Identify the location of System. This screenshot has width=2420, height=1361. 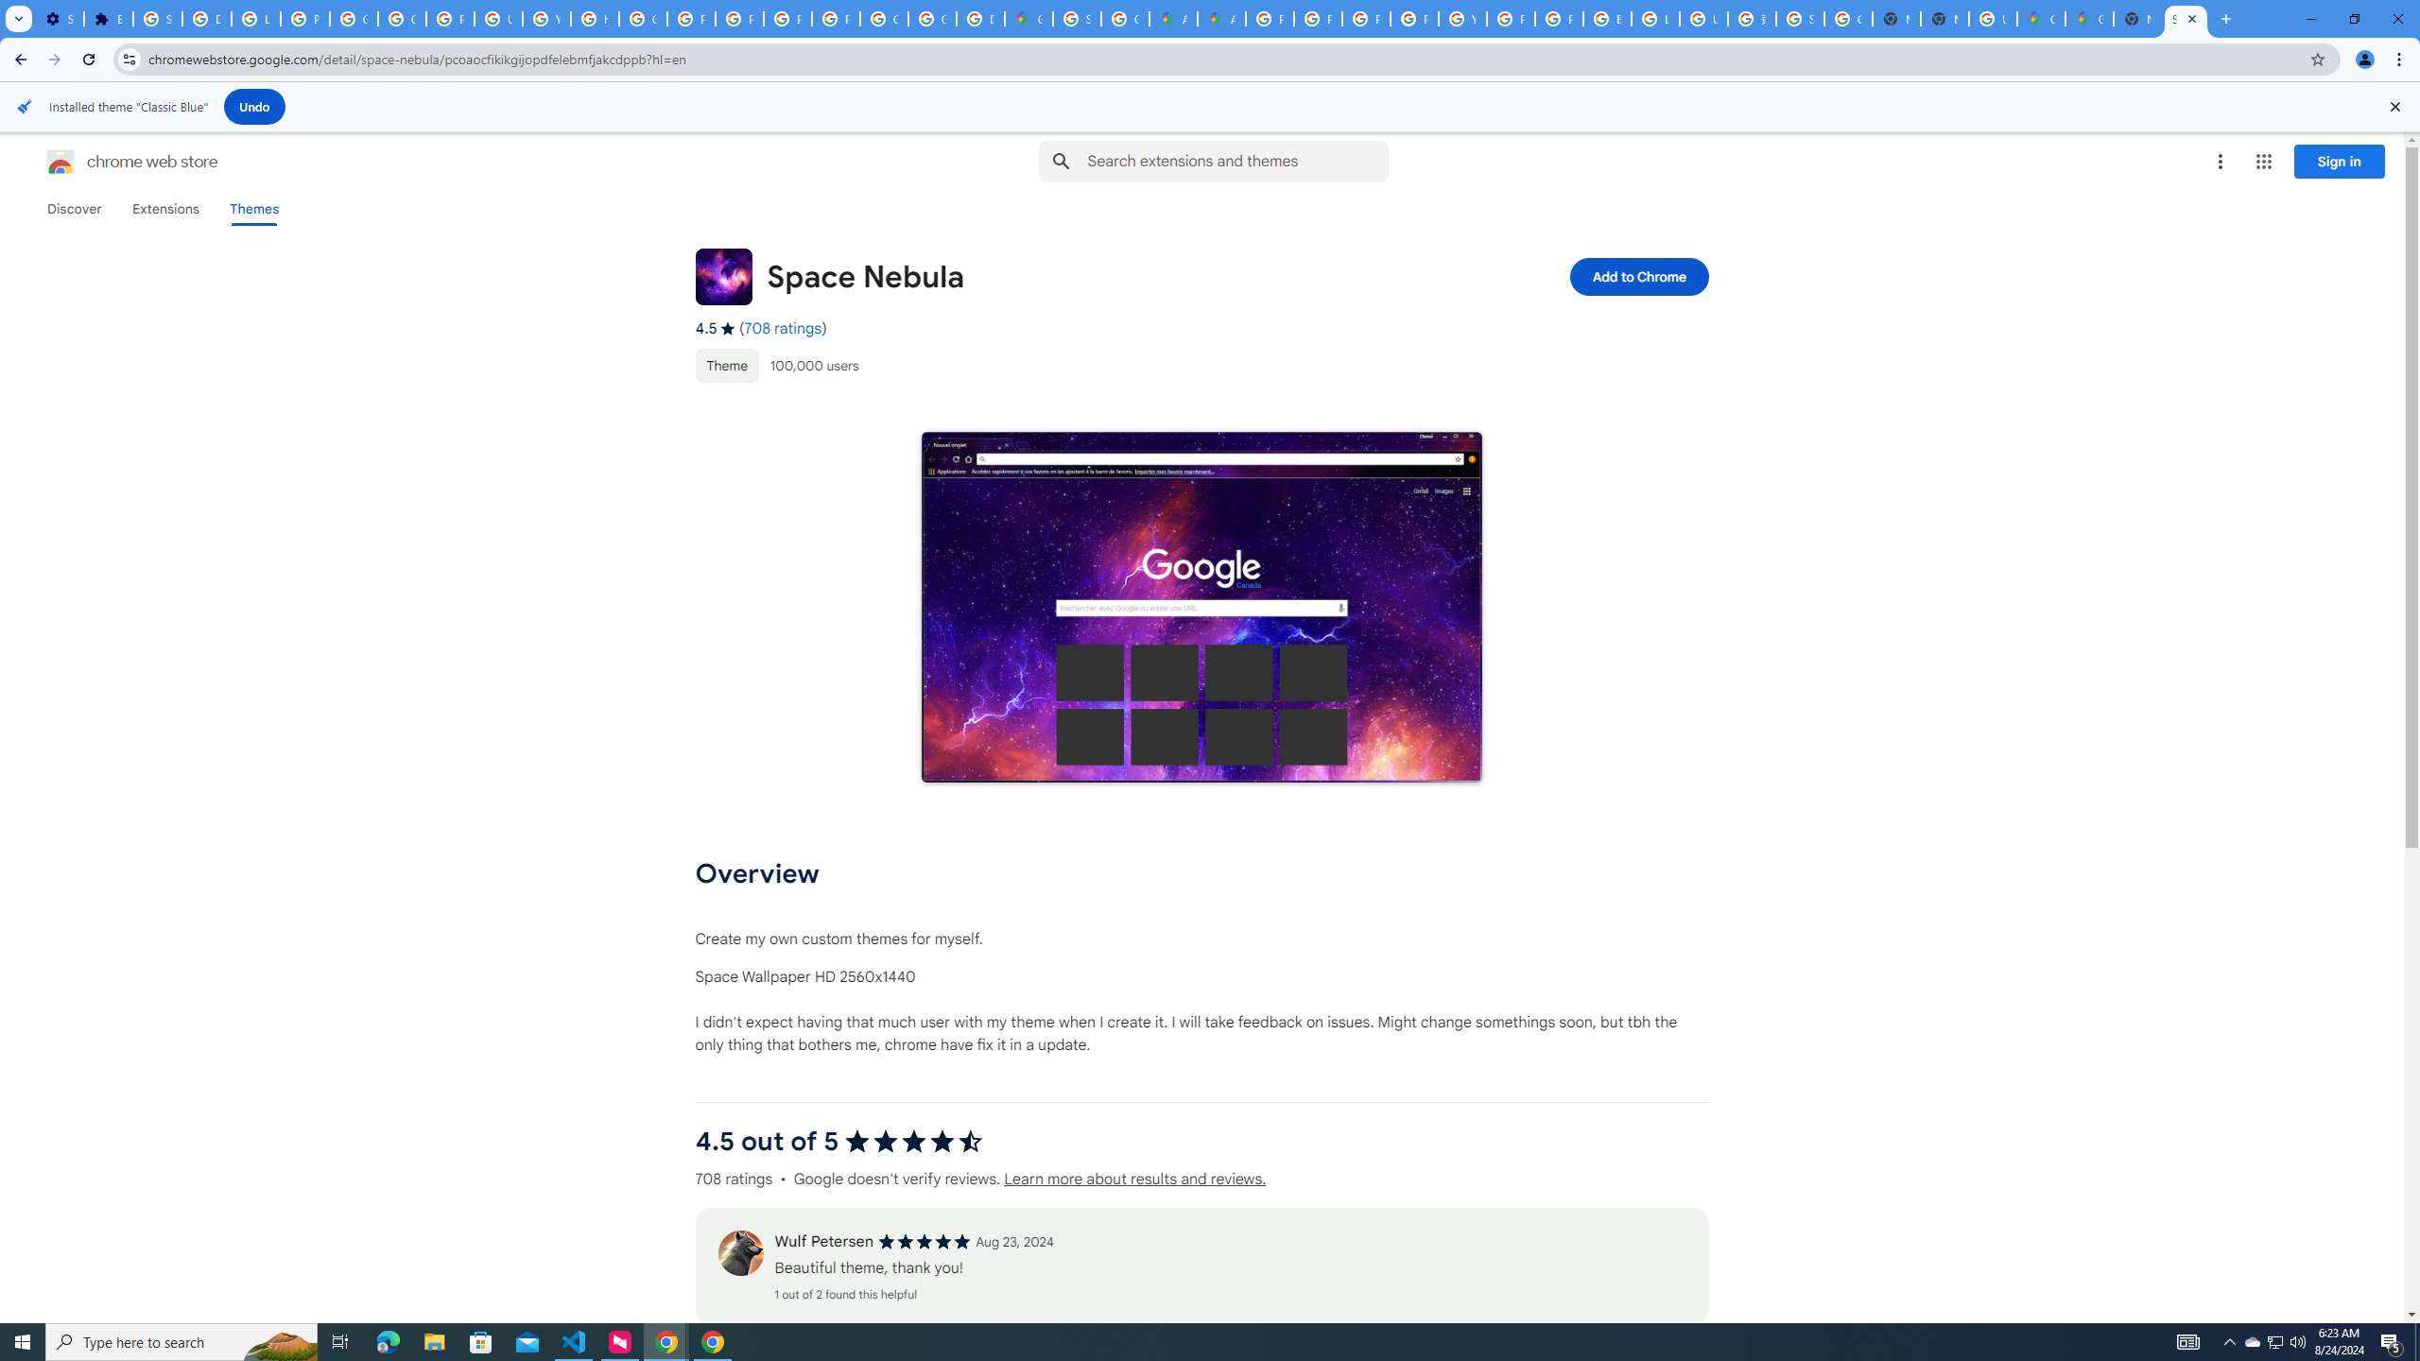
(11, 9).